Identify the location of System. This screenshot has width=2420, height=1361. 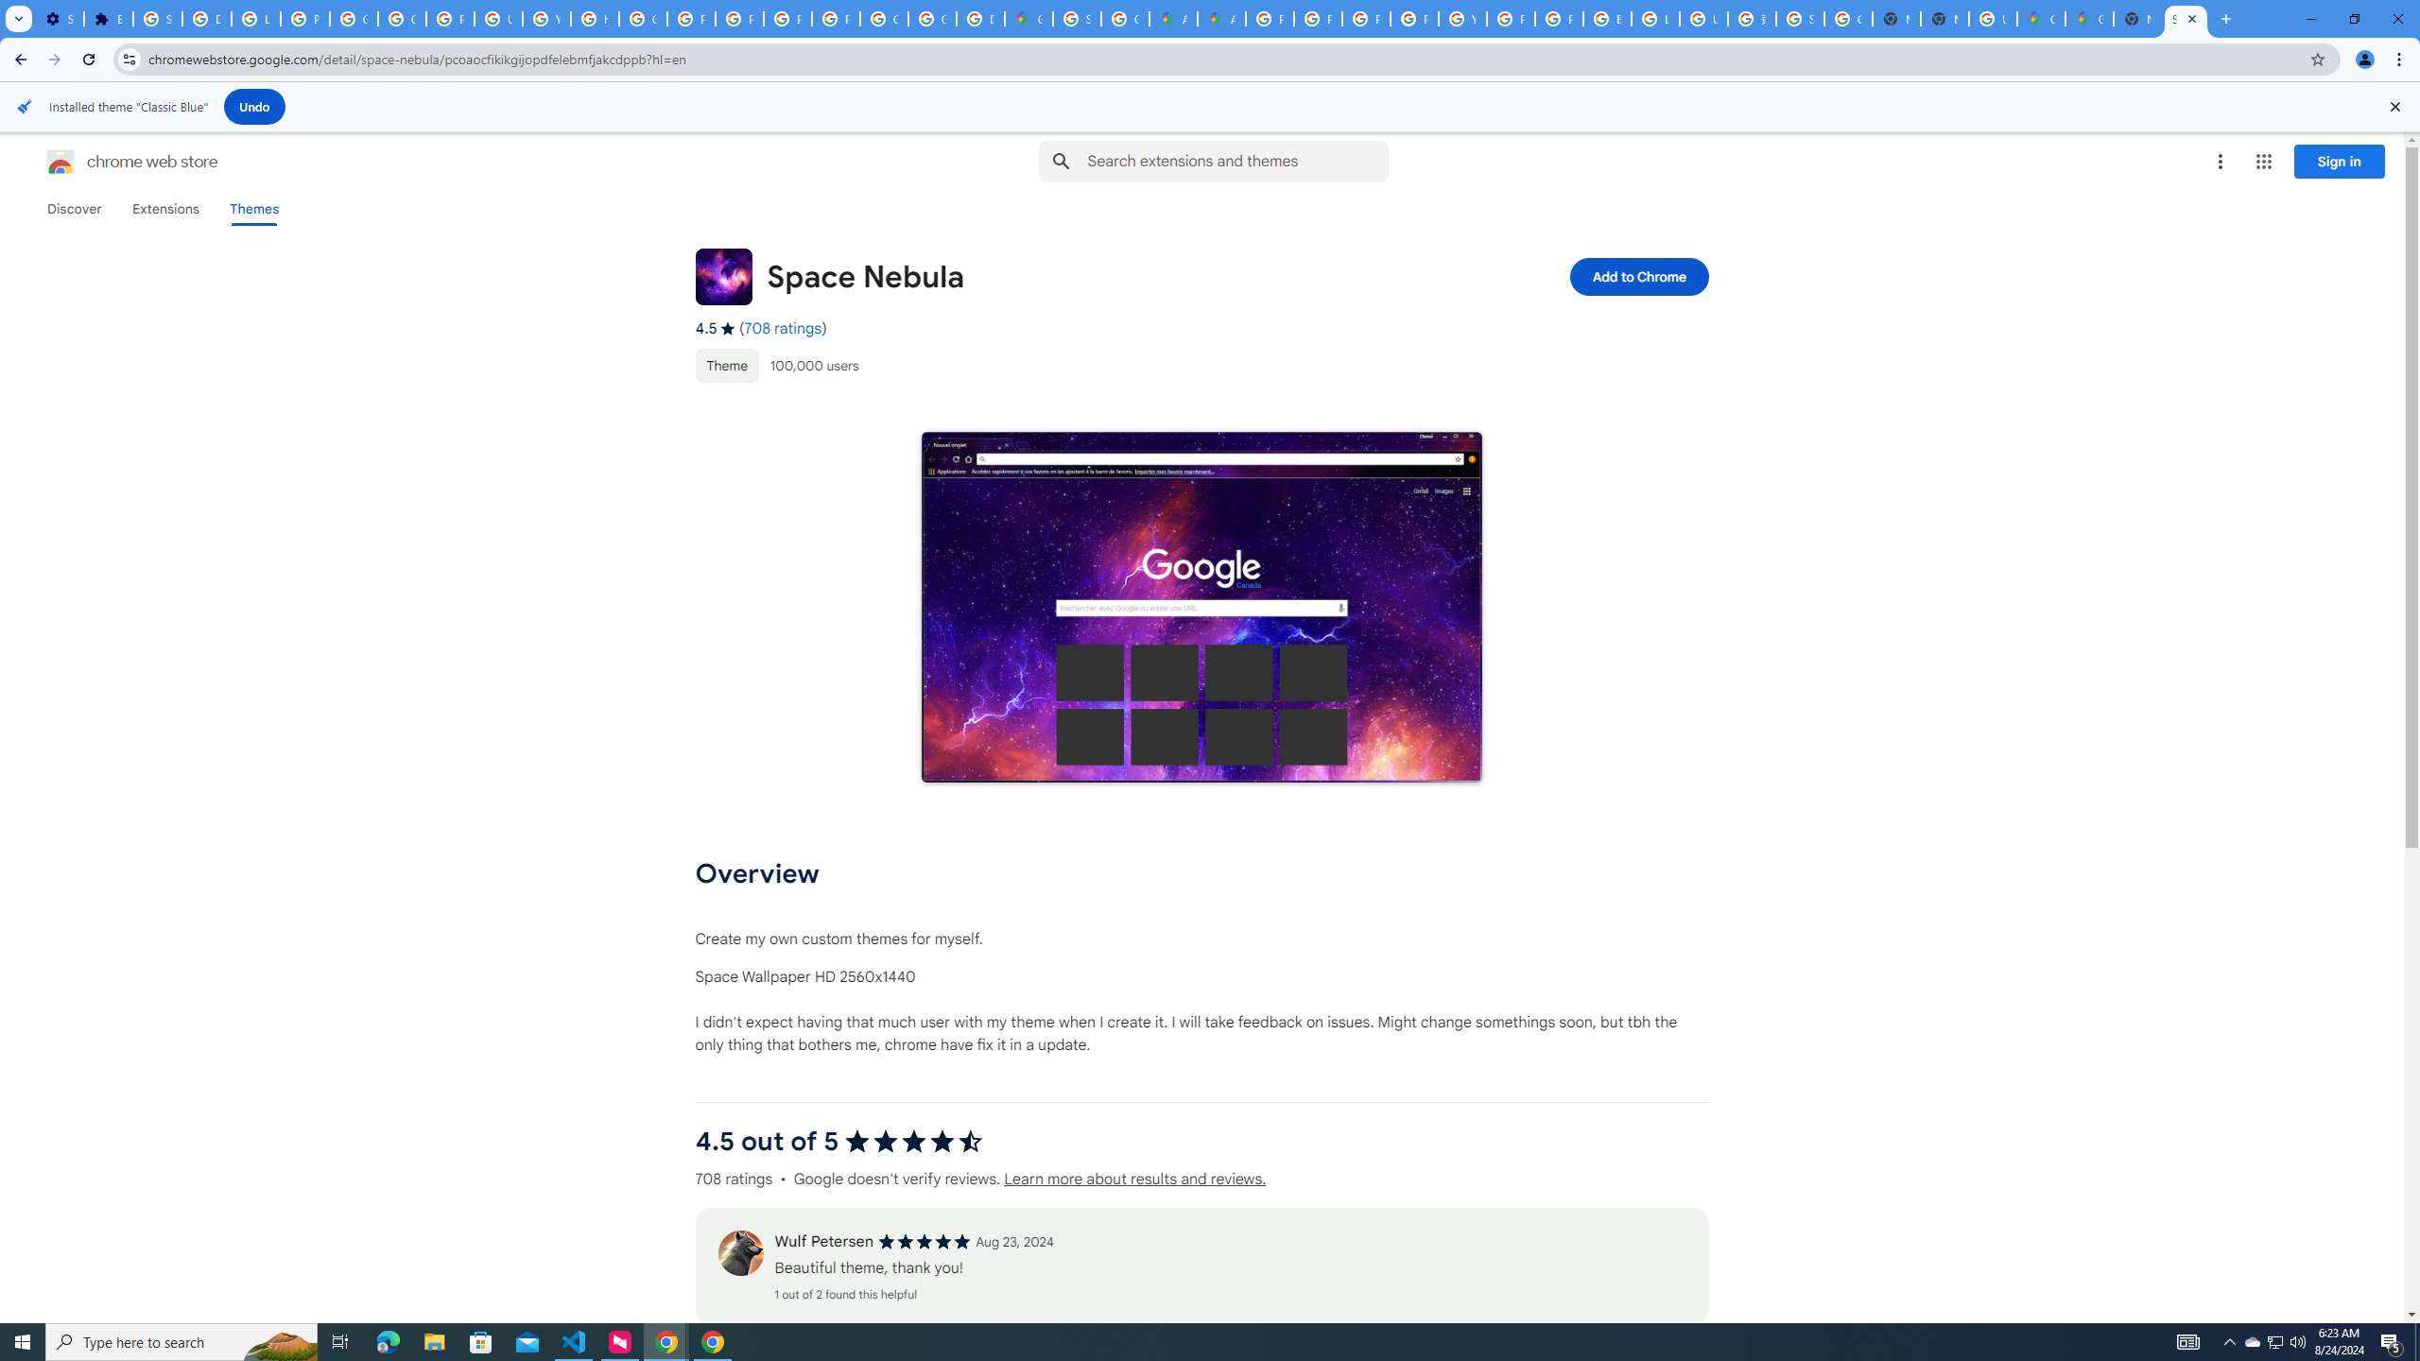
(11, 9).